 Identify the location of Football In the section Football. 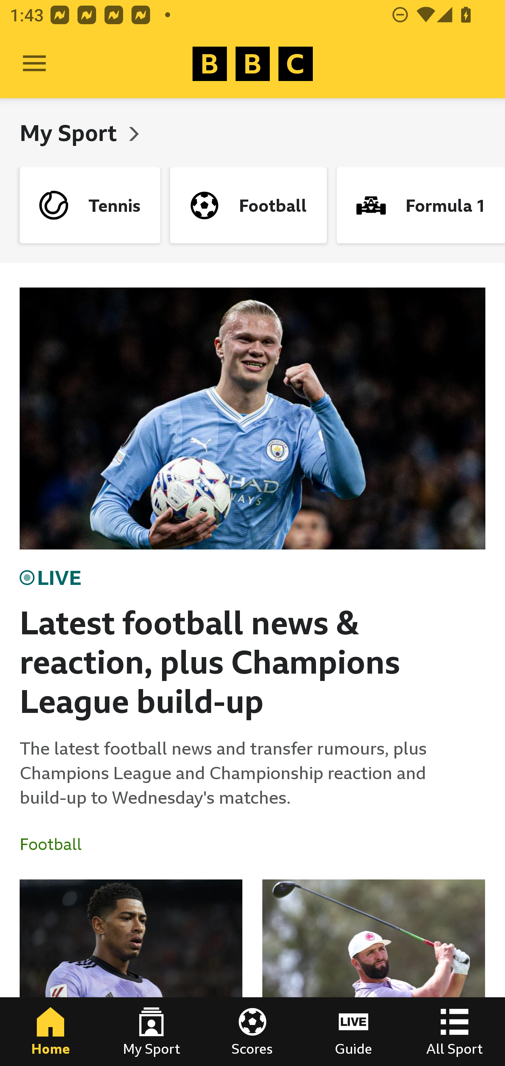
(56, 844).